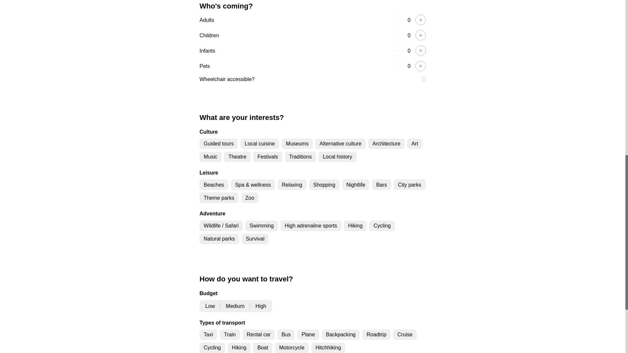 This screenshot has width=628, height=353. What do you see at coordinates (423, 79) in the screenshot?
I see `on` at bounding box center [423, 79].